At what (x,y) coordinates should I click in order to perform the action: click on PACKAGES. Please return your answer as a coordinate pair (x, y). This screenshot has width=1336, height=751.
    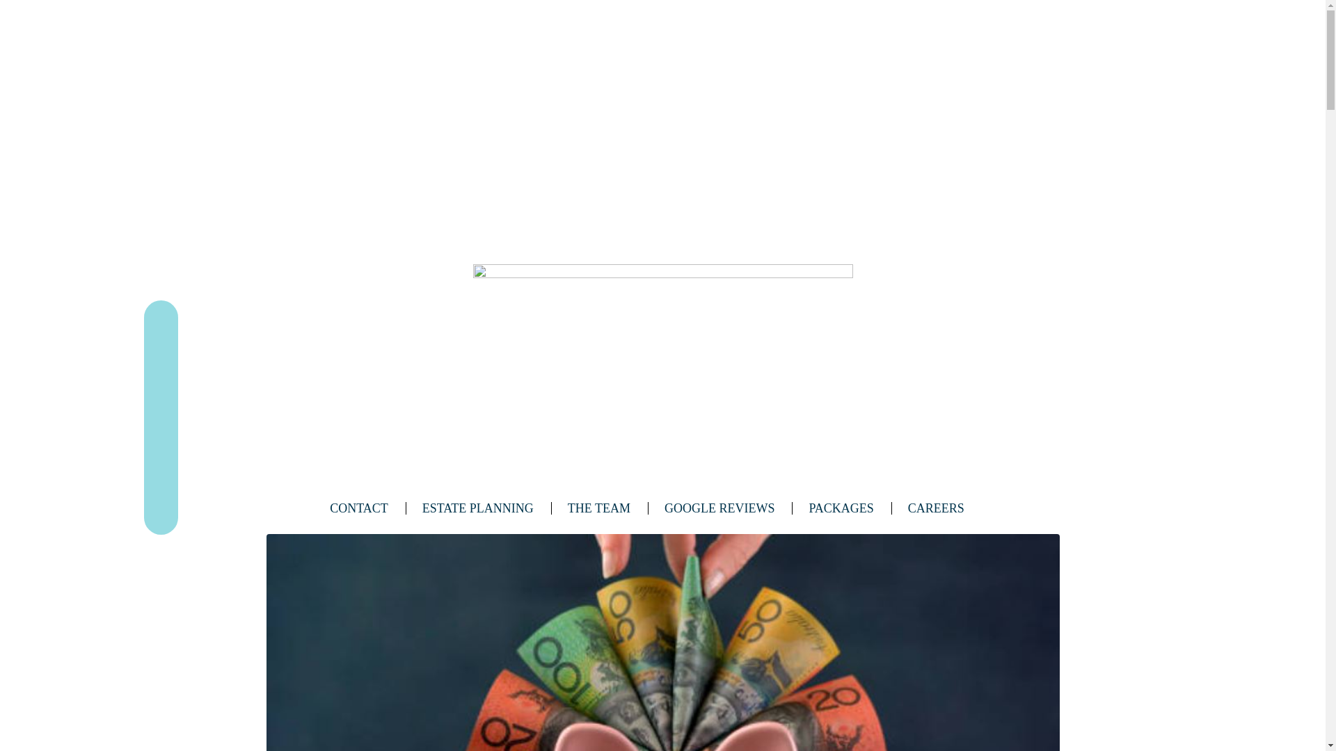
    Looking at the image, I should click on (850, 508).